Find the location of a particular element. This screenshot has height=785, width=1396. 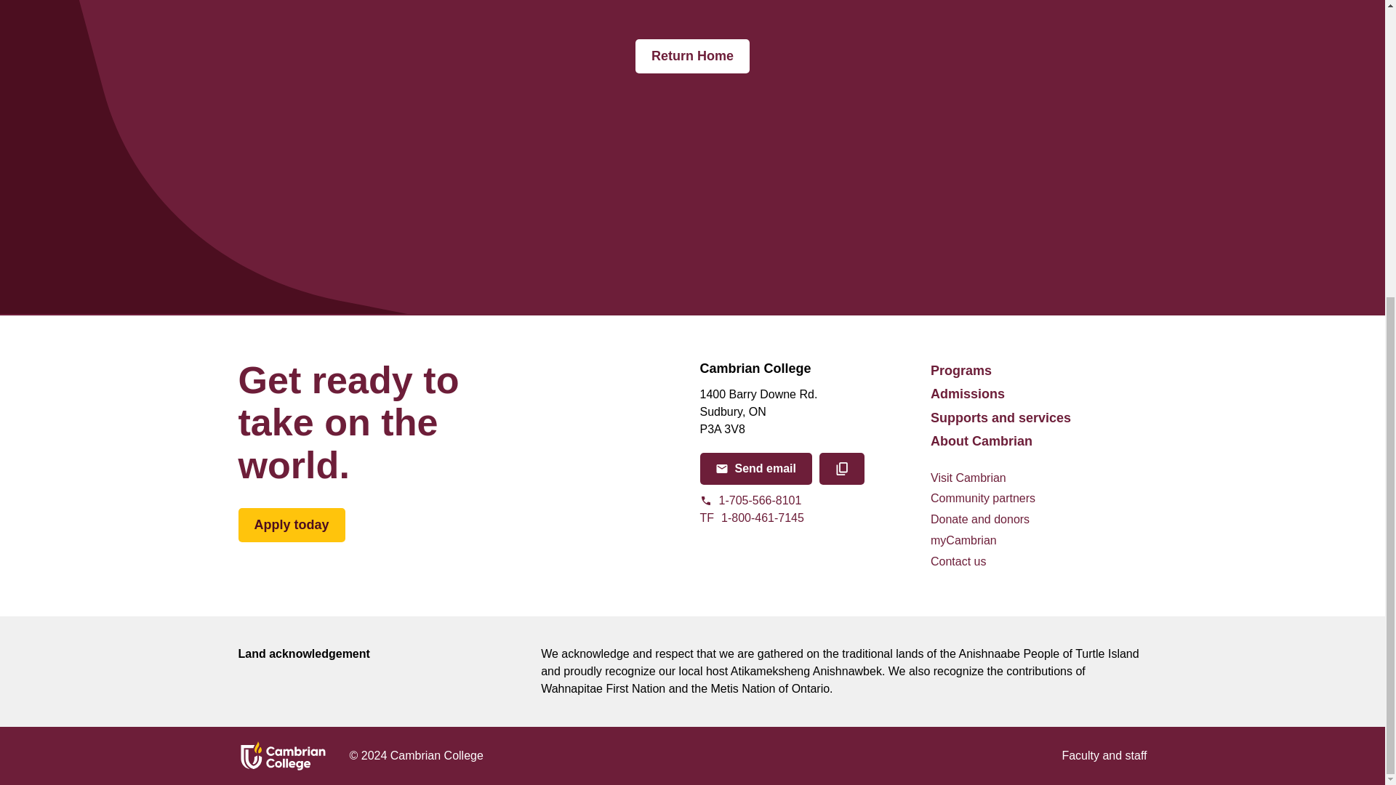

1-705-566-8101 is located at coordinates (807, 518).